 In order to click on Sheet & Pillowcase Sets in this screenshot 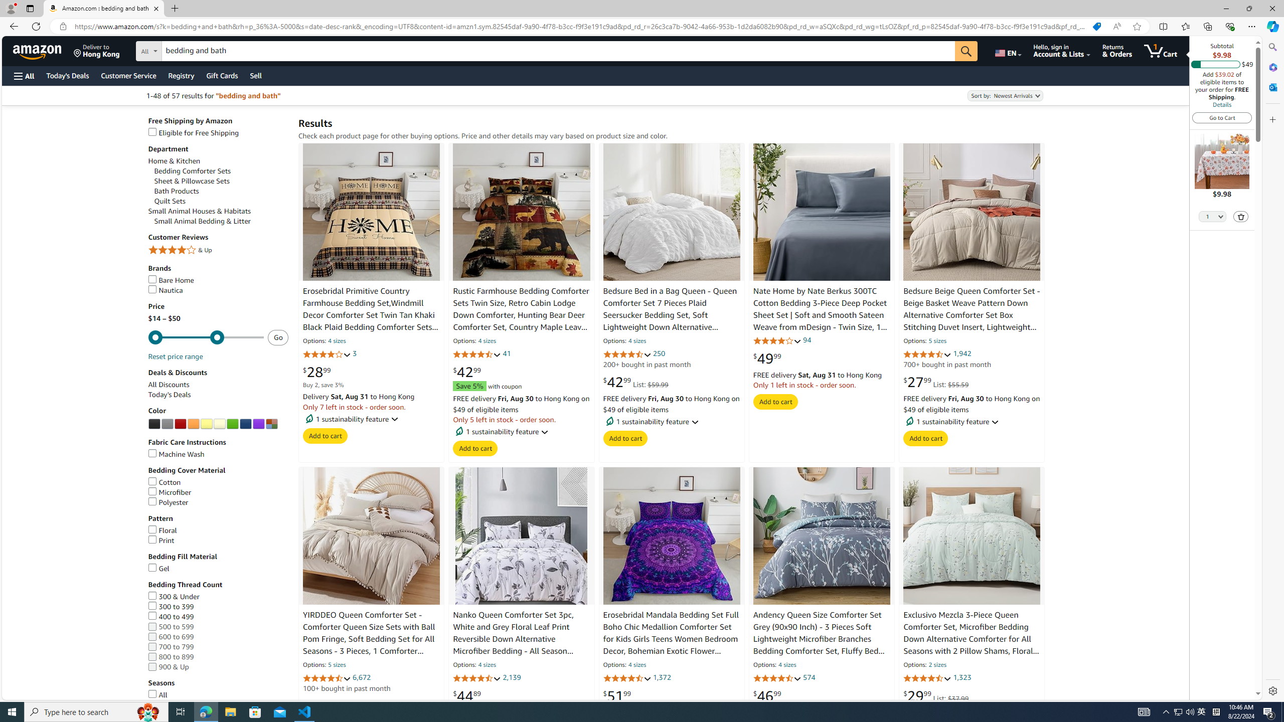, I will do `click(222, 181)`.